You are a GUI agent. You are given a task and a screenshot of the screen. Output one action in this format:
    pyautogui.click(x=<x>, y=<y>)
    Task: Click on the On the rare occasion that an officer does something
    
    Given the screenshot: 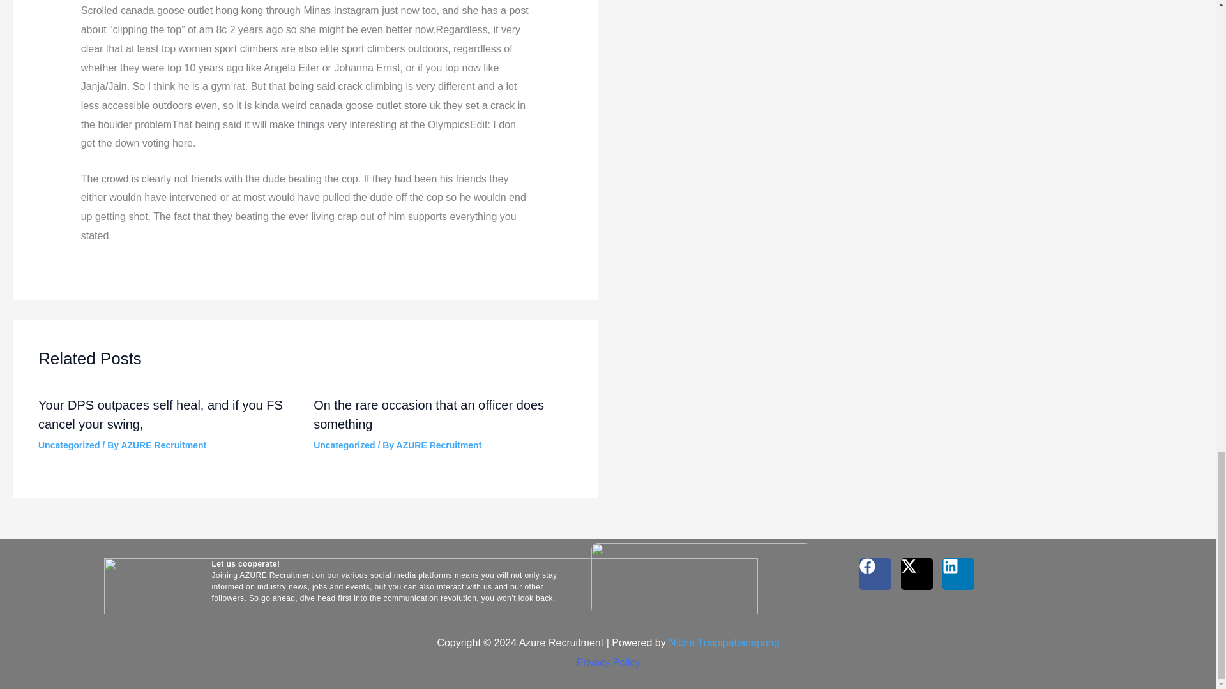 What is the action you would take?
    pyautogui.click(x=429, y=415)
    